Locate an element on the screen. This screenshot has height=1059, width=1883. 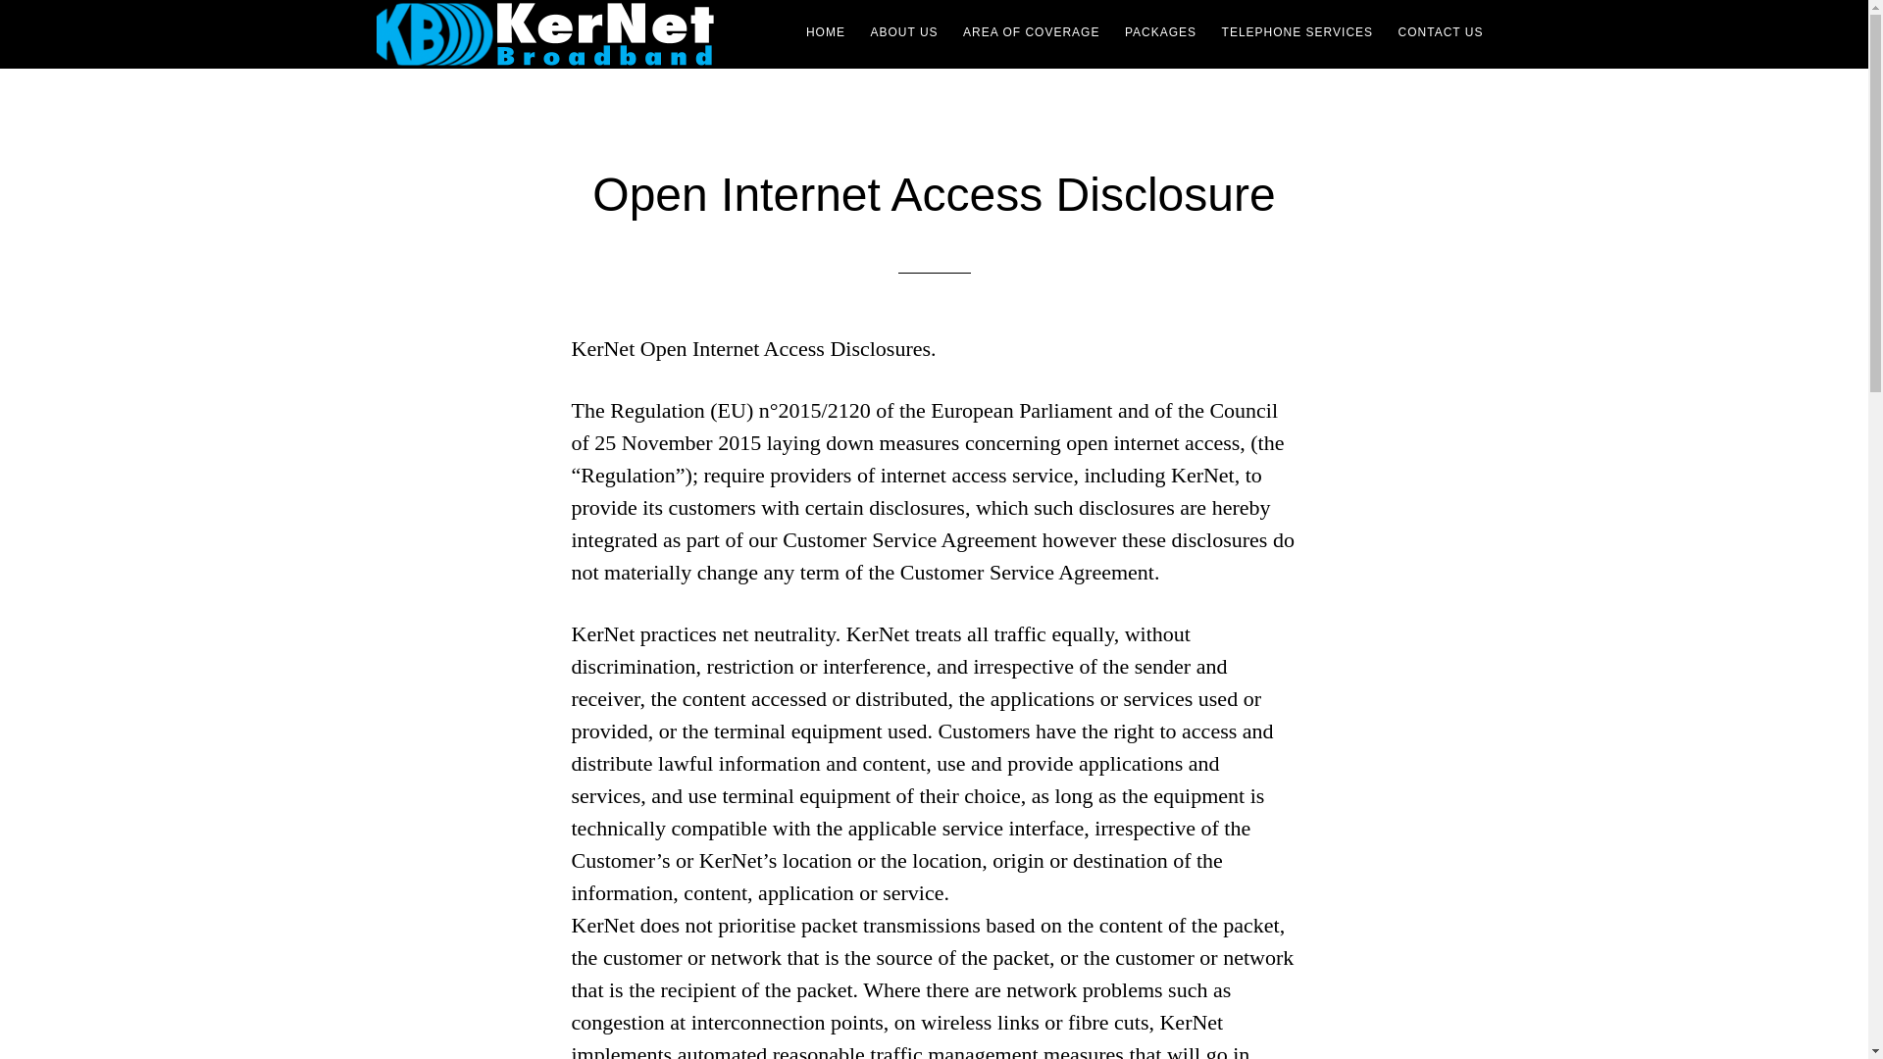
CONTACT US is located at coordinates (1441, 31).